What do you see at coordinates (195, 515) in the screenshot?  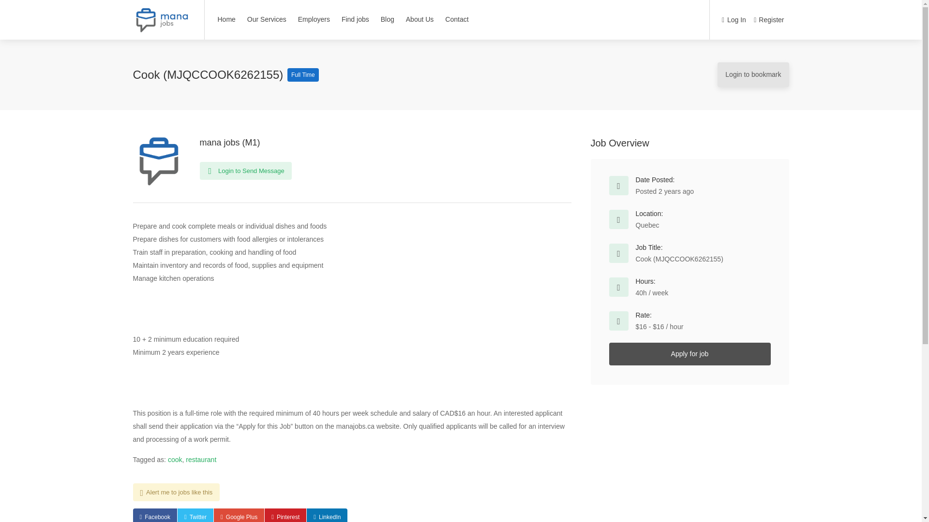 I see `Twitter` at bounding box center [195, 515].